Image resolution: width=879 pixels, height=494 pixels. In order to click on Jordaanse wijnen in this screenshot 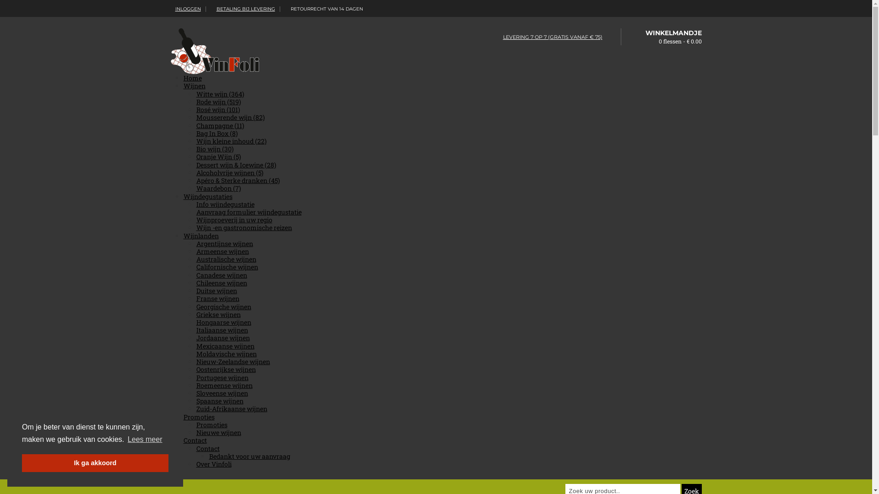, I will do `click(222, 338)`.